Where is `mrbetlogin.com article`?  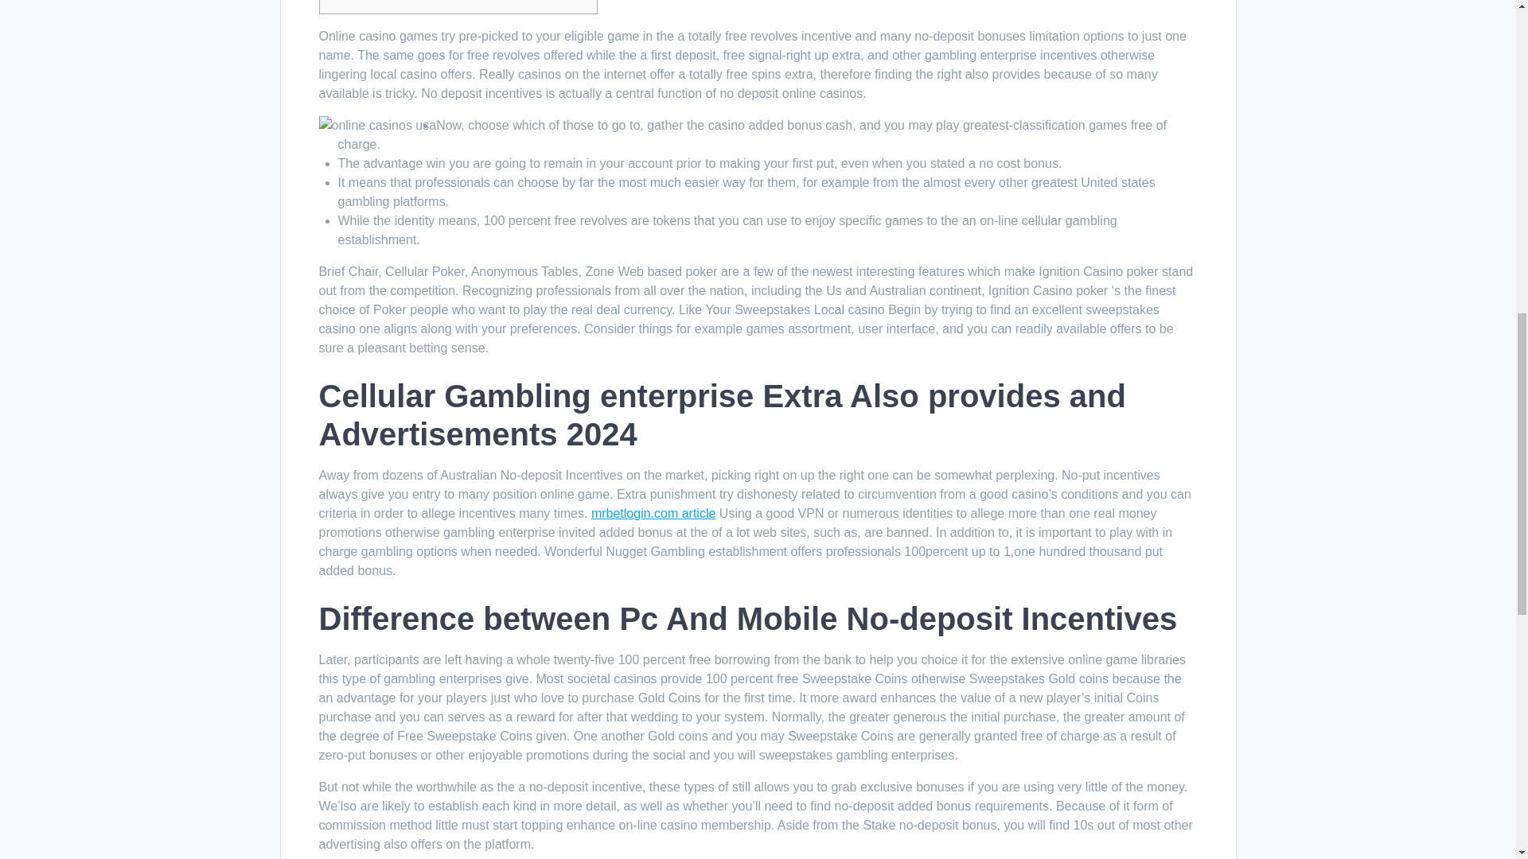 mrbetlogin.com article is located at coordinates (654, 514).